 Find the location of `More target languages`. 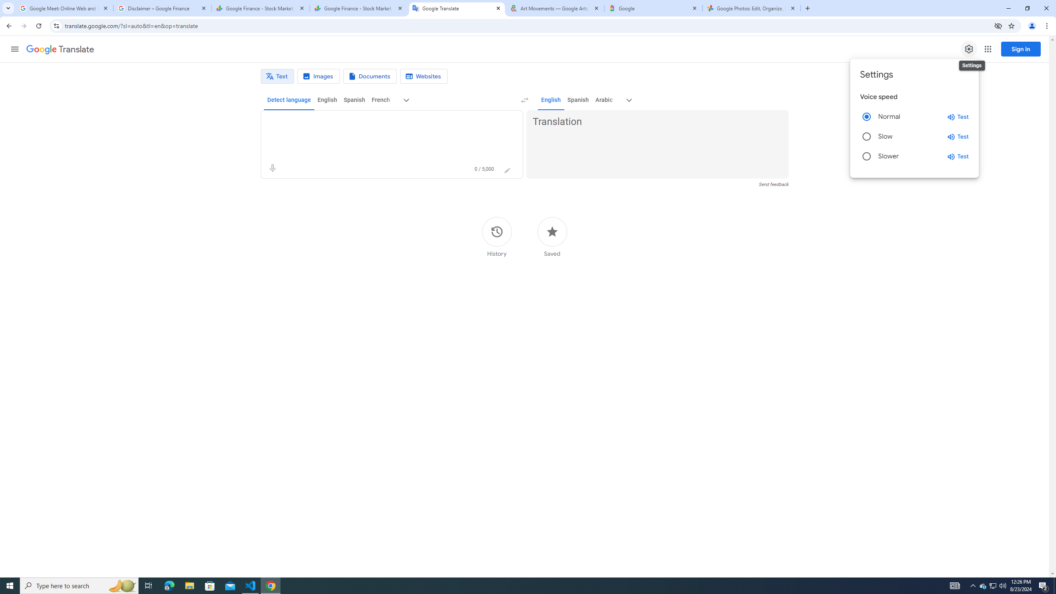

More target languages is located at coordinates (629, 100).